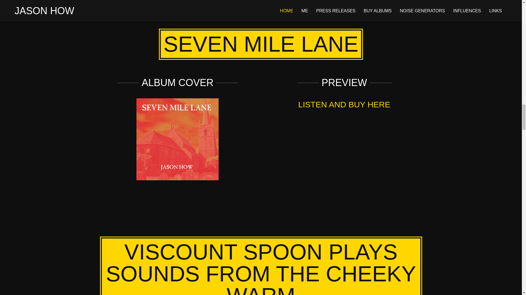 The width and height of the screenshot is (526, 295). Describe the element at coordinates (344, 104) in the screenshot. I see `LISTEN AND BUY HERE` at that location.